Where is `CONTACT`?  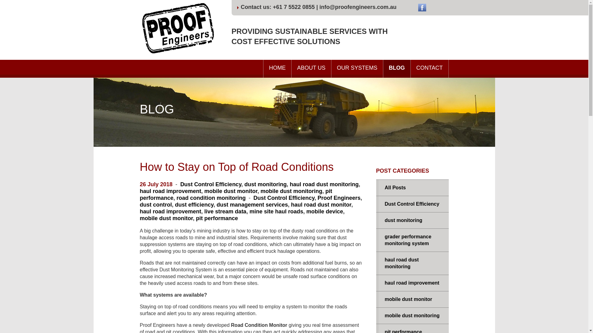 CONTACT is located at coordinates (430, 68).